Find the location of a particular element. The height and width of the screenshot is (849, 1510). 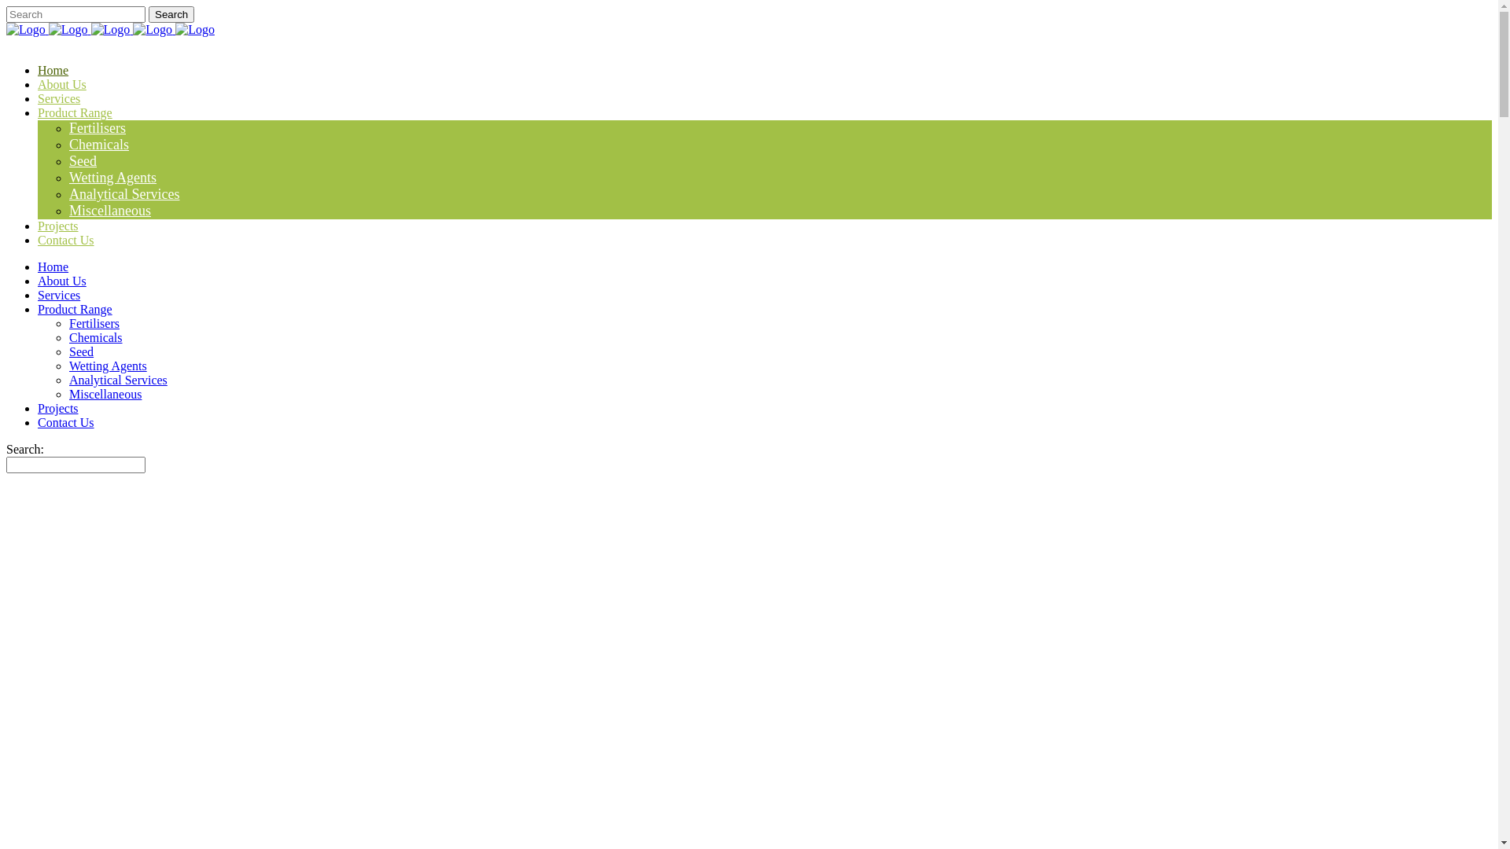

Analytical Services is located at coordinates (124, 194).